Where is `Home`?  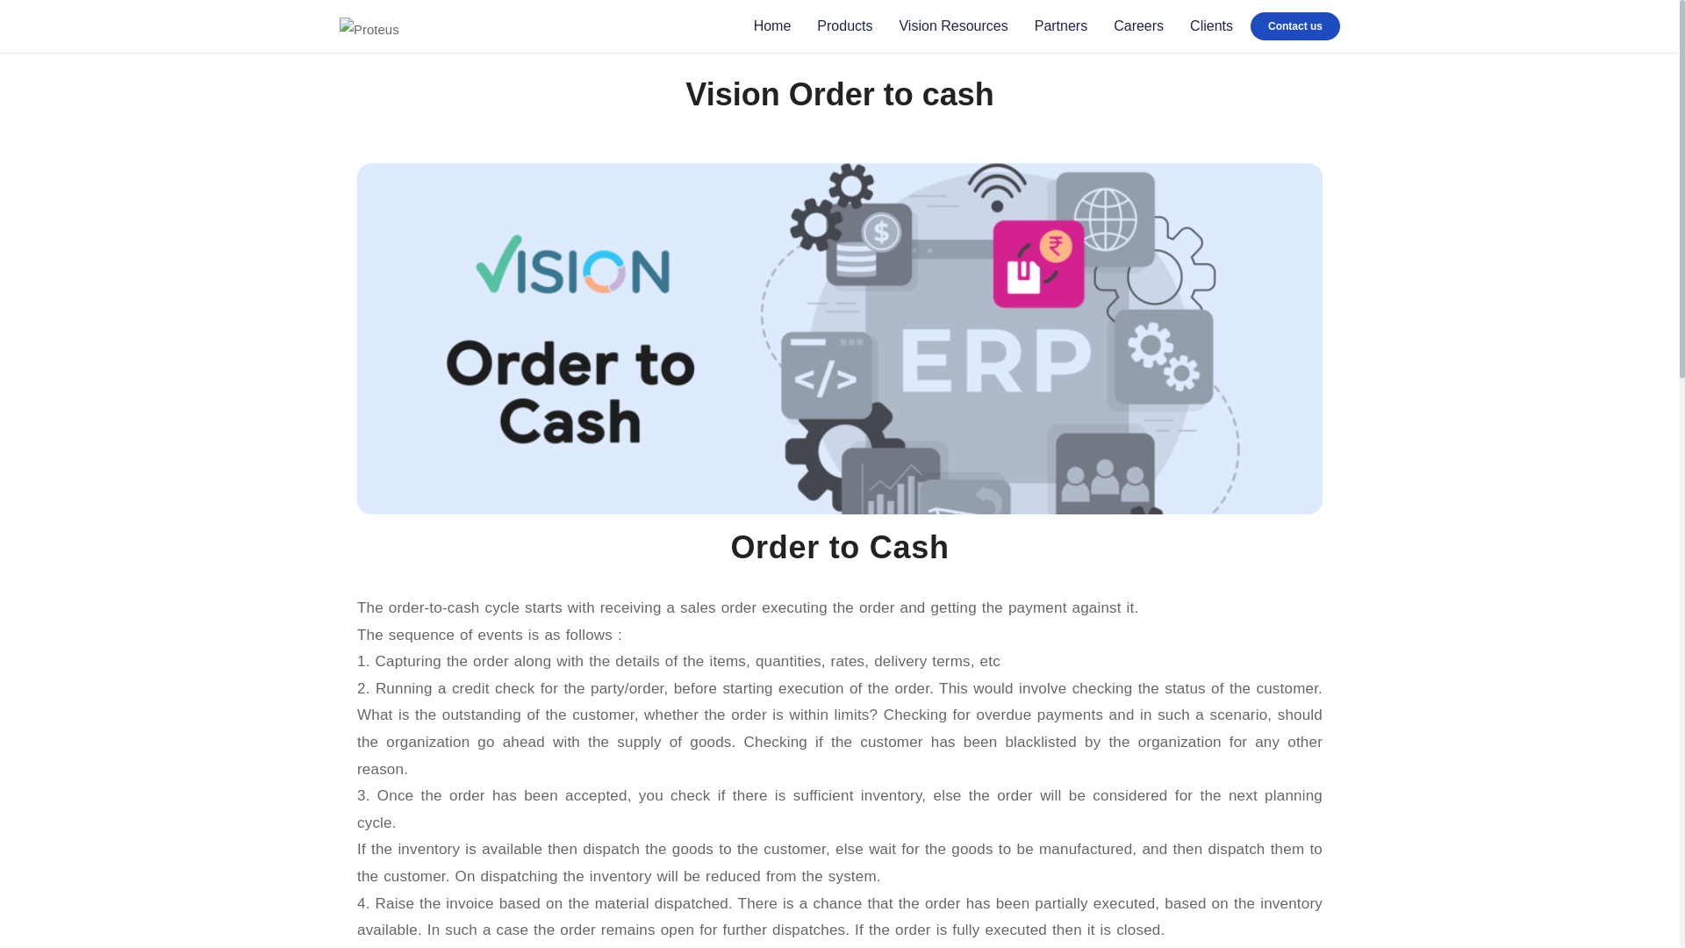
Home is located at coordinates (772, 26).